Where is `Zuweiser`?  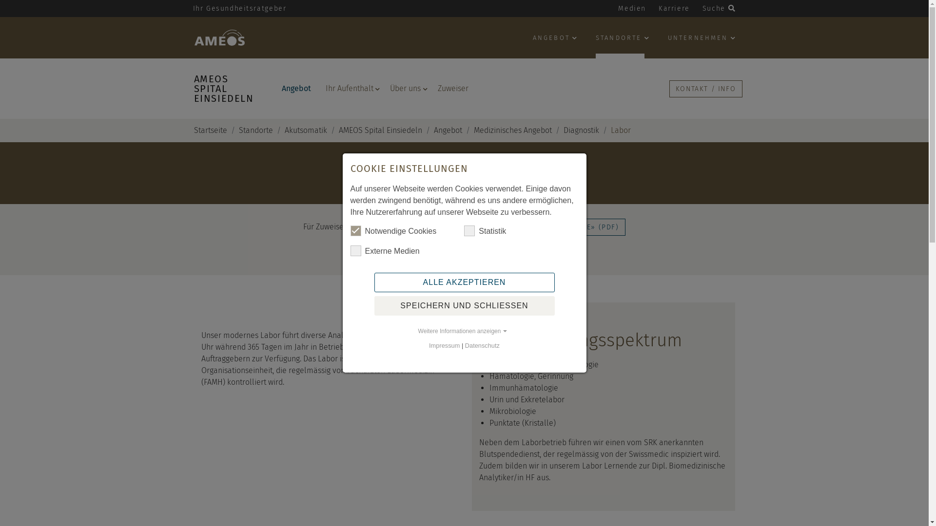
Zuweiser is located at coordinates (453, 89).